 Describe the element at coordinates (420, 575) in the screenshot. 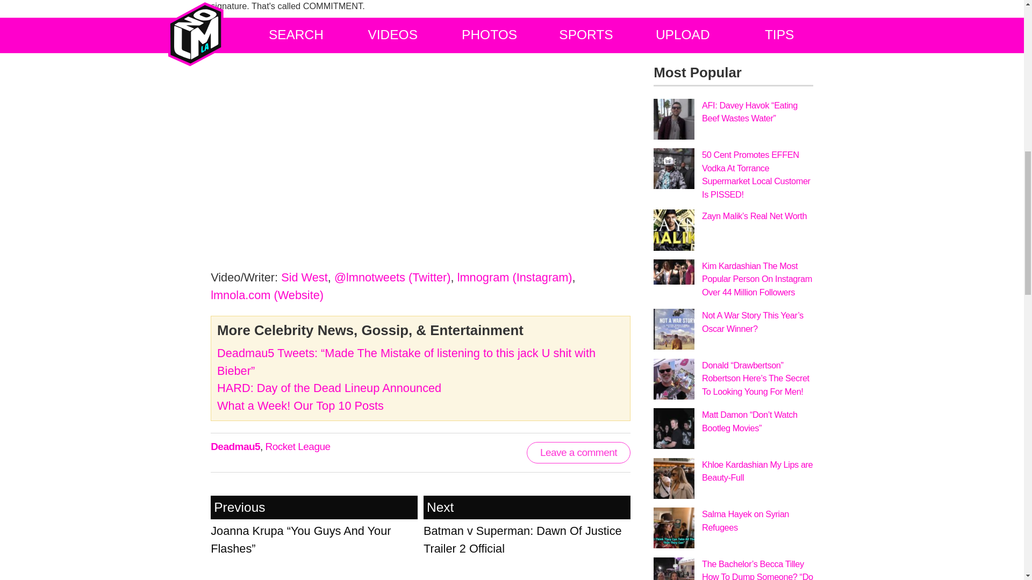

I see `Sid West` at that location.